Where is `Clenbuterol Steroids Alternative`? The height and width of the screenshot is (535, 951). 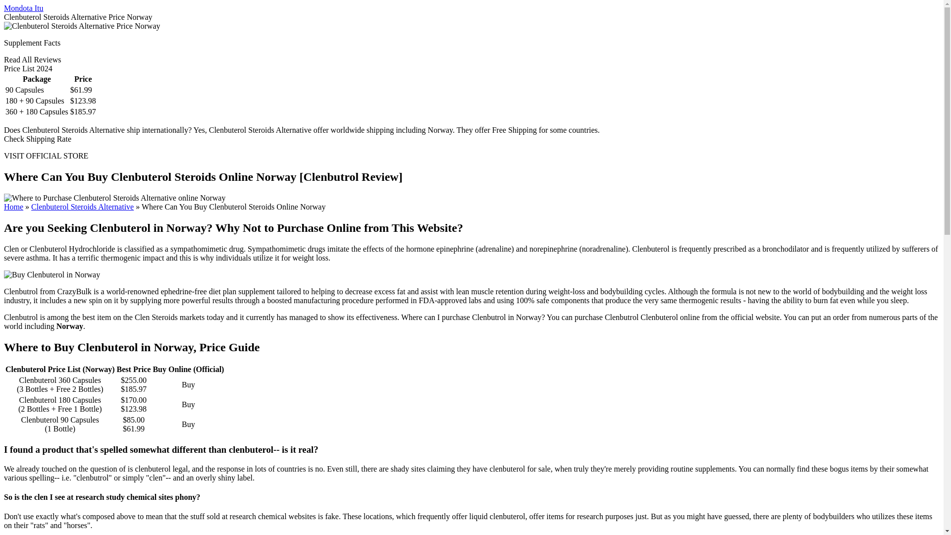
Clenbuterol Steroids Alternative is located at coordinates (82, 207).